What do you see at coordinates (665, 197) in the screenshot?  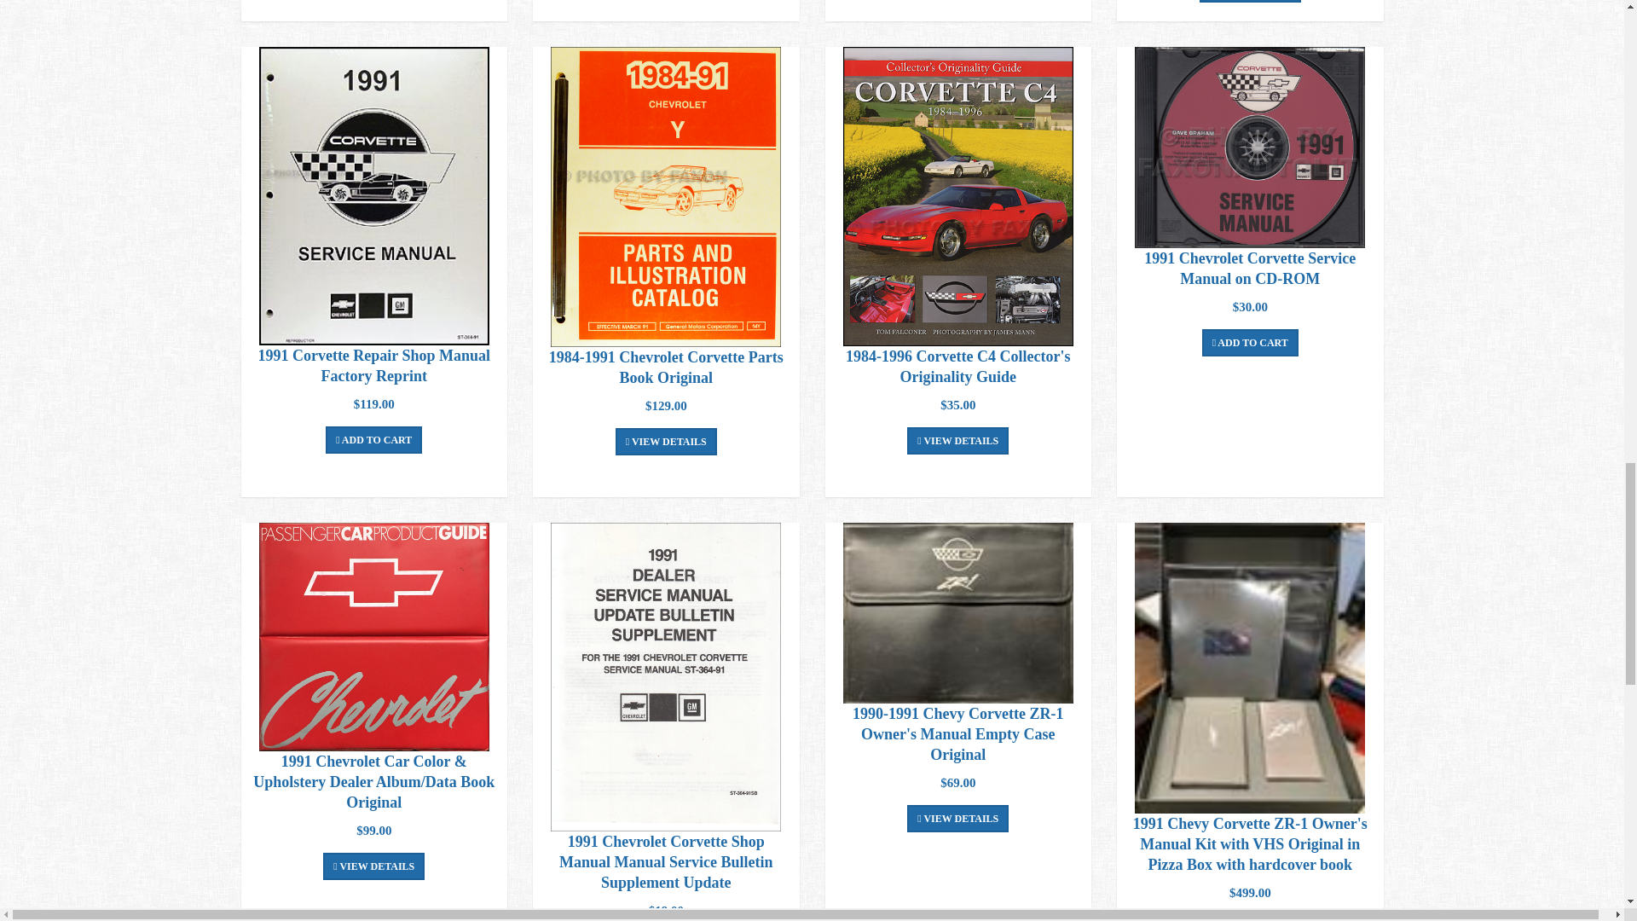 I see `1984-1991 Chevrolet Corvette Parts Book Original` at bounding box center [665, 197].